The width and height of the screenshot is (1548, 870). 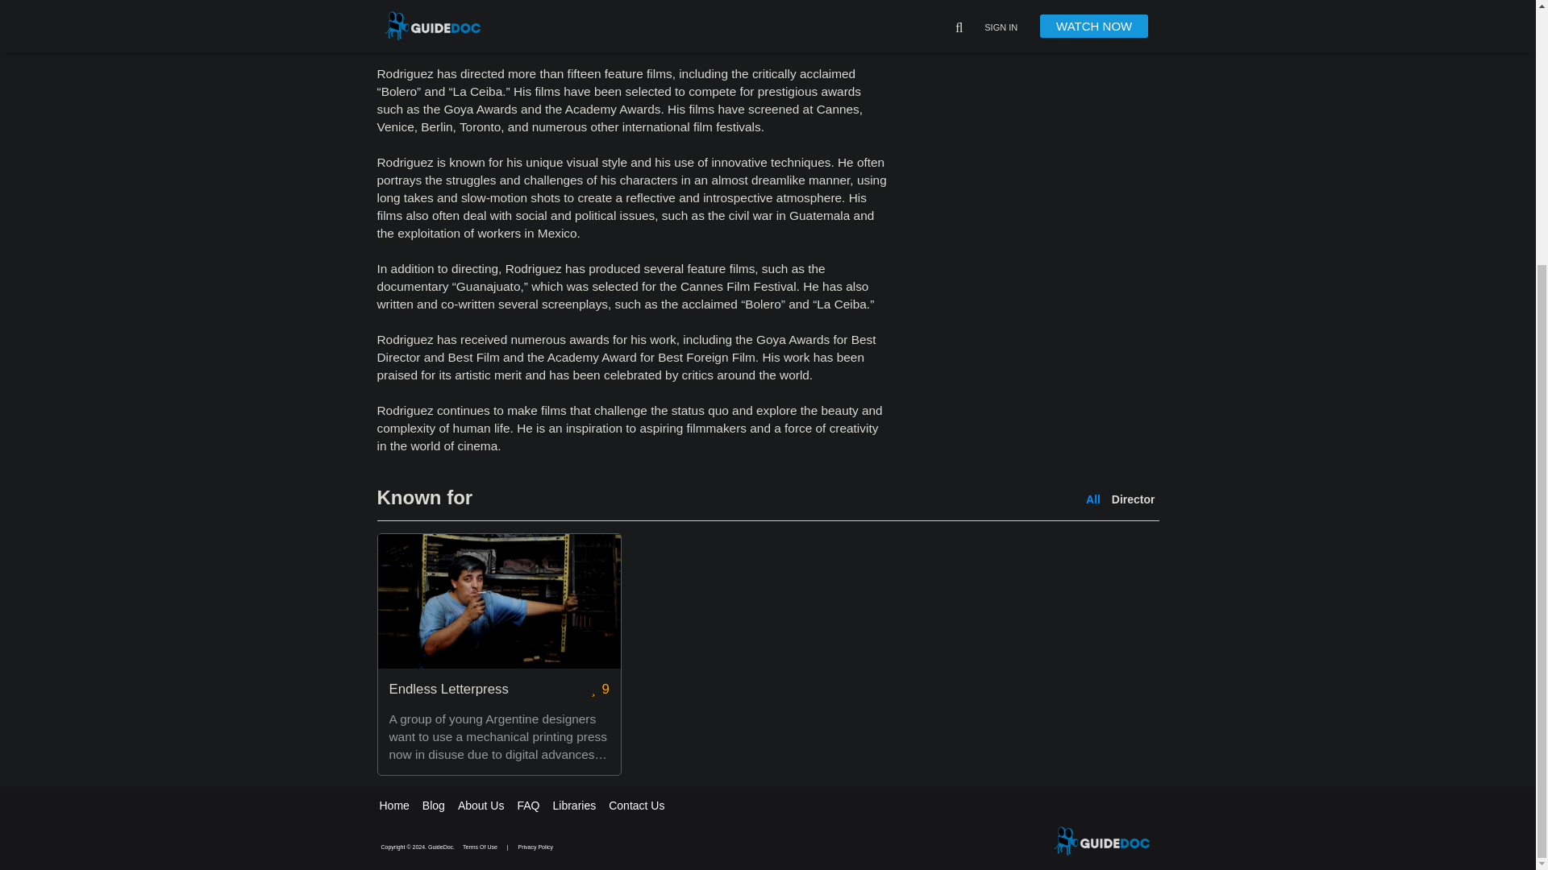 I want to click on Home, so click(x=393, y=806).